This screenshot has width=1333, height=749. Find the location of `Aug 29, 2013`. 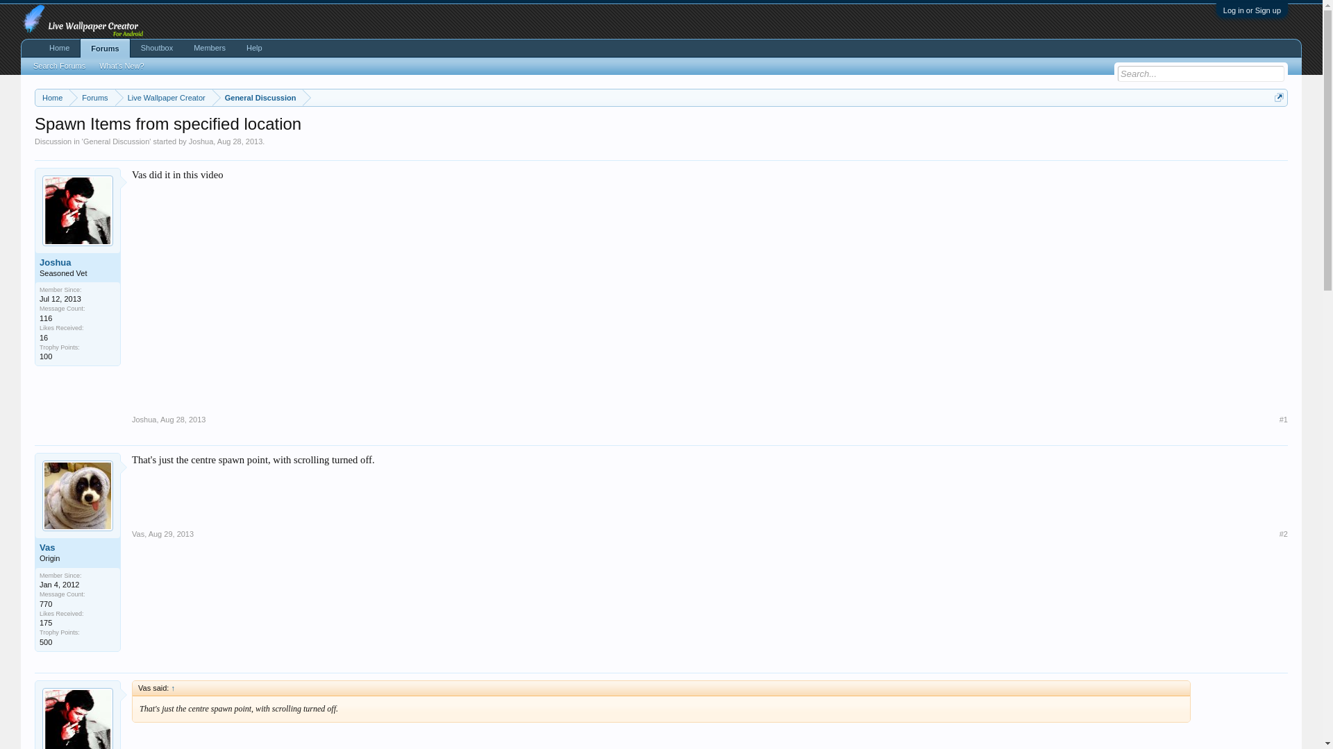

Aug 29, 2013 is located at coordinates (171, 534).